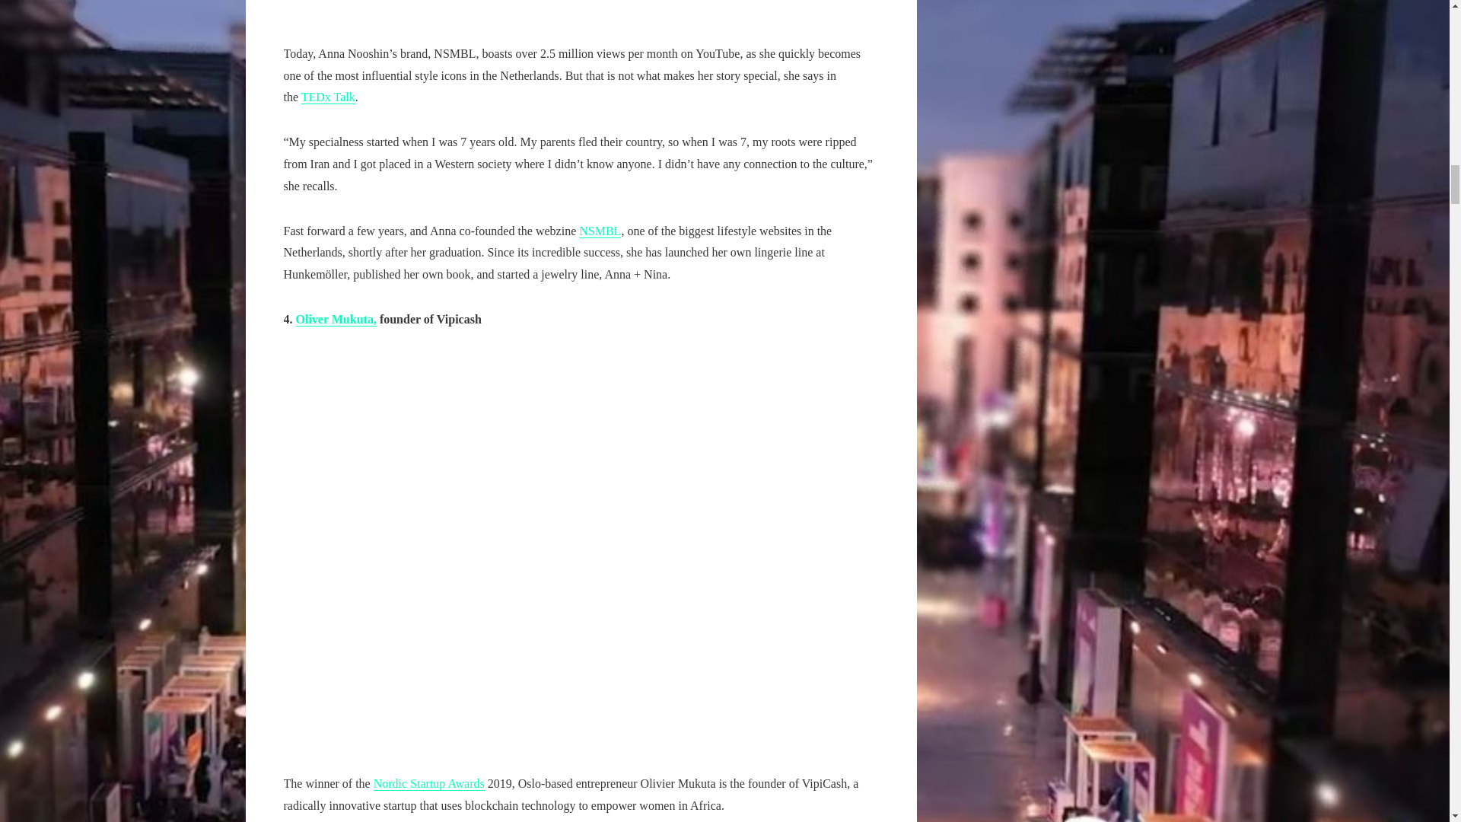  Describe the element at coordinates (600, 231) in the screenshot. I see `NSMBL` at that location.